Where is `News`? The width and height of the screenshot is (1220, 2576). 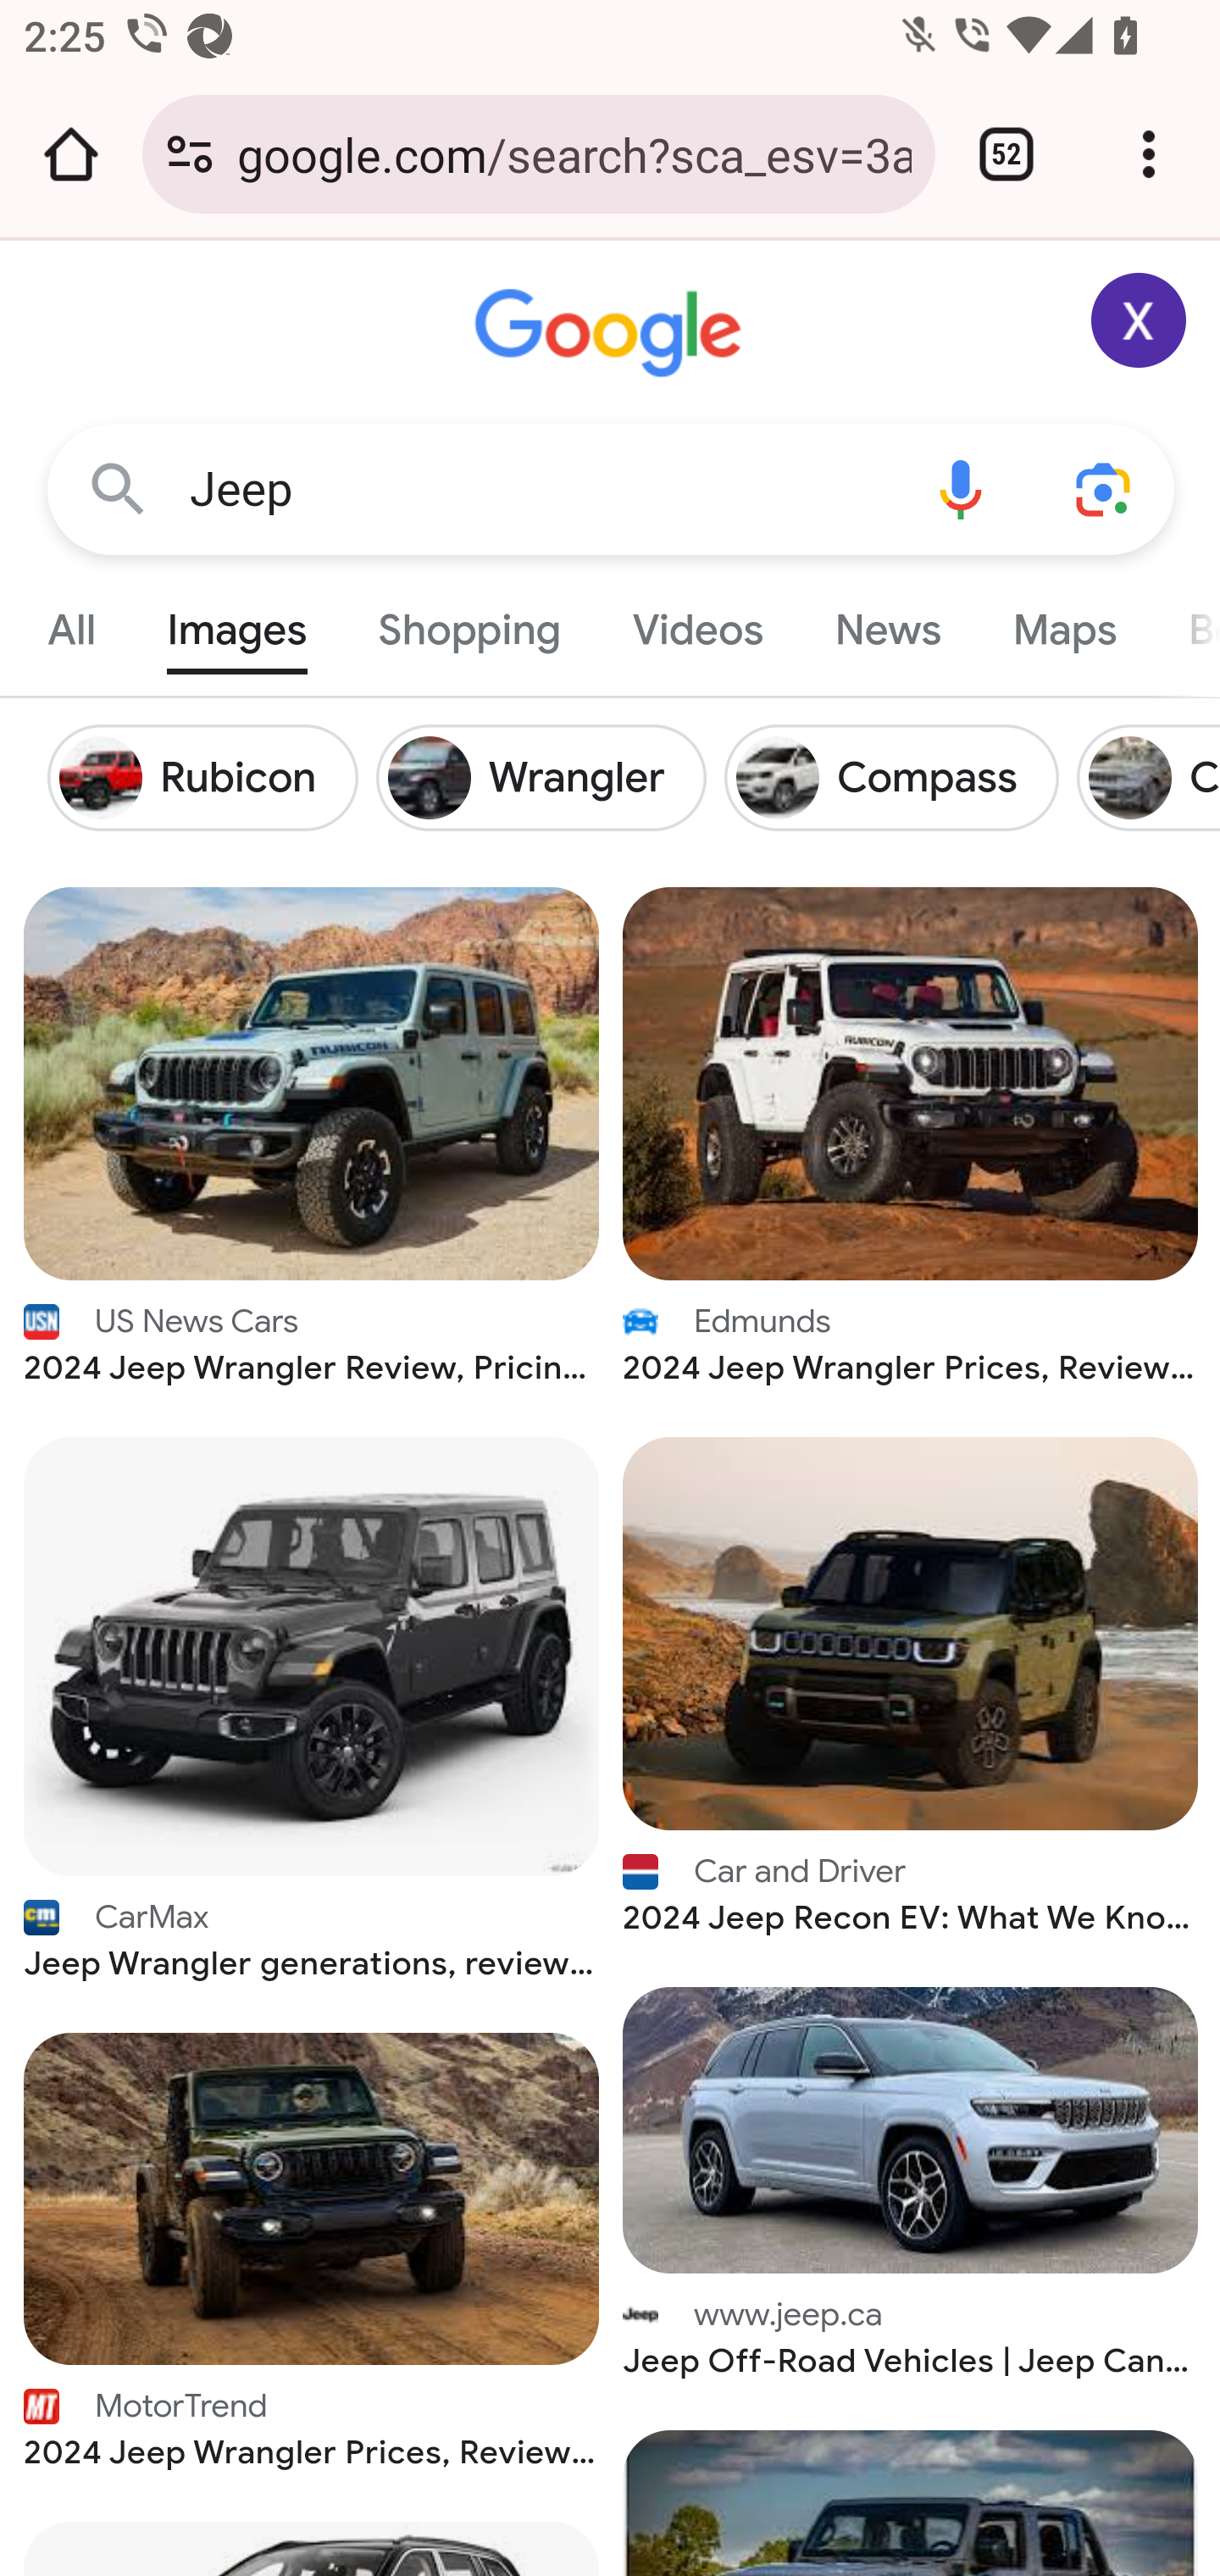 News is located at coordinates (887, 622).